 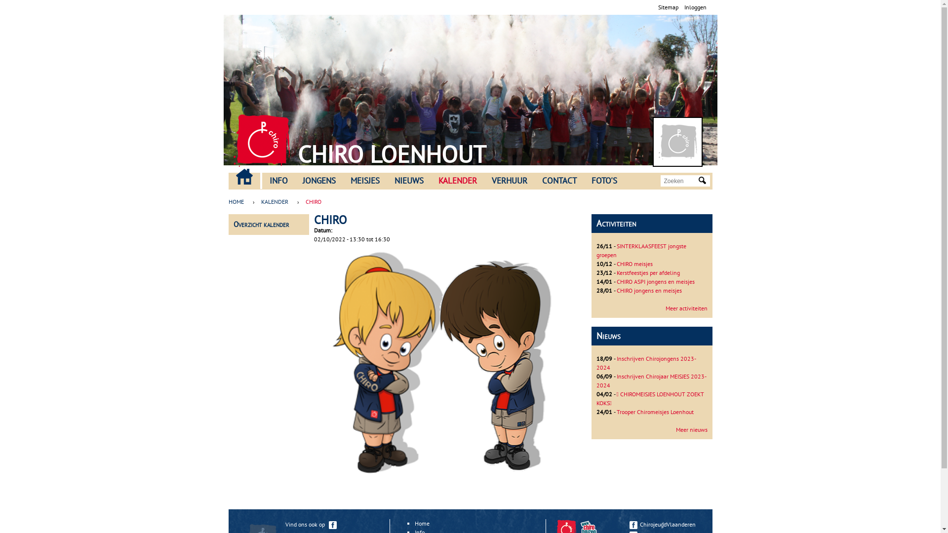 What do you see at coordinates (680, 181) in the screenshot?
I see `Geef de woorden op waarnaar u wilt zoeken.` at bounding box center [680, 181].